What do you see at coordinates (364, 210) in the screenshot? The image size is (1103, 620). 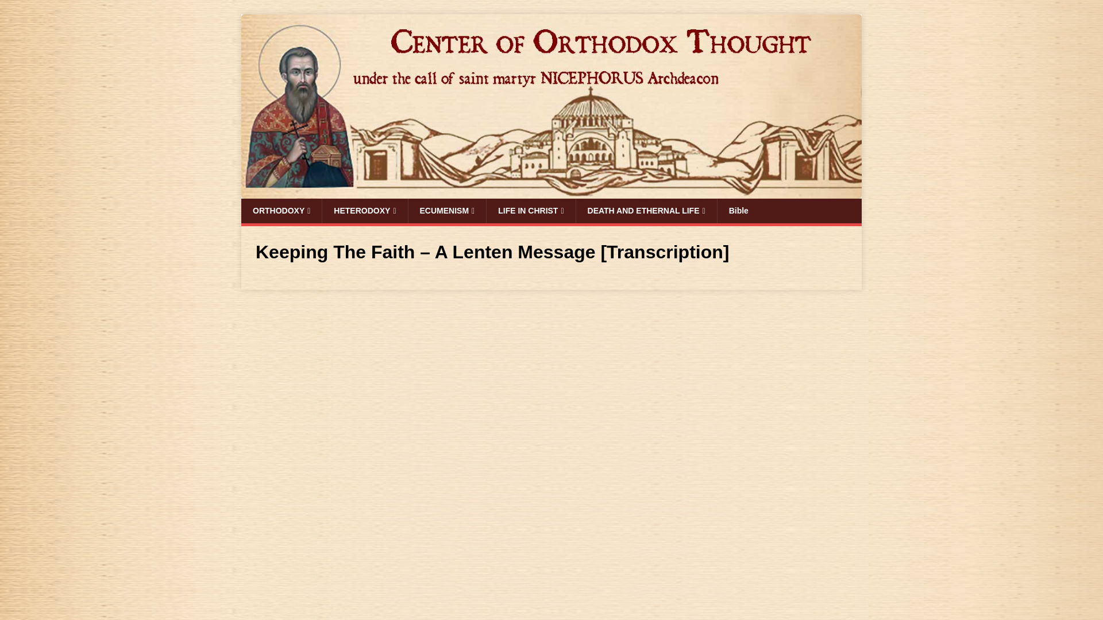 I see `HETERODOXY` at bounding box center [364, 210].